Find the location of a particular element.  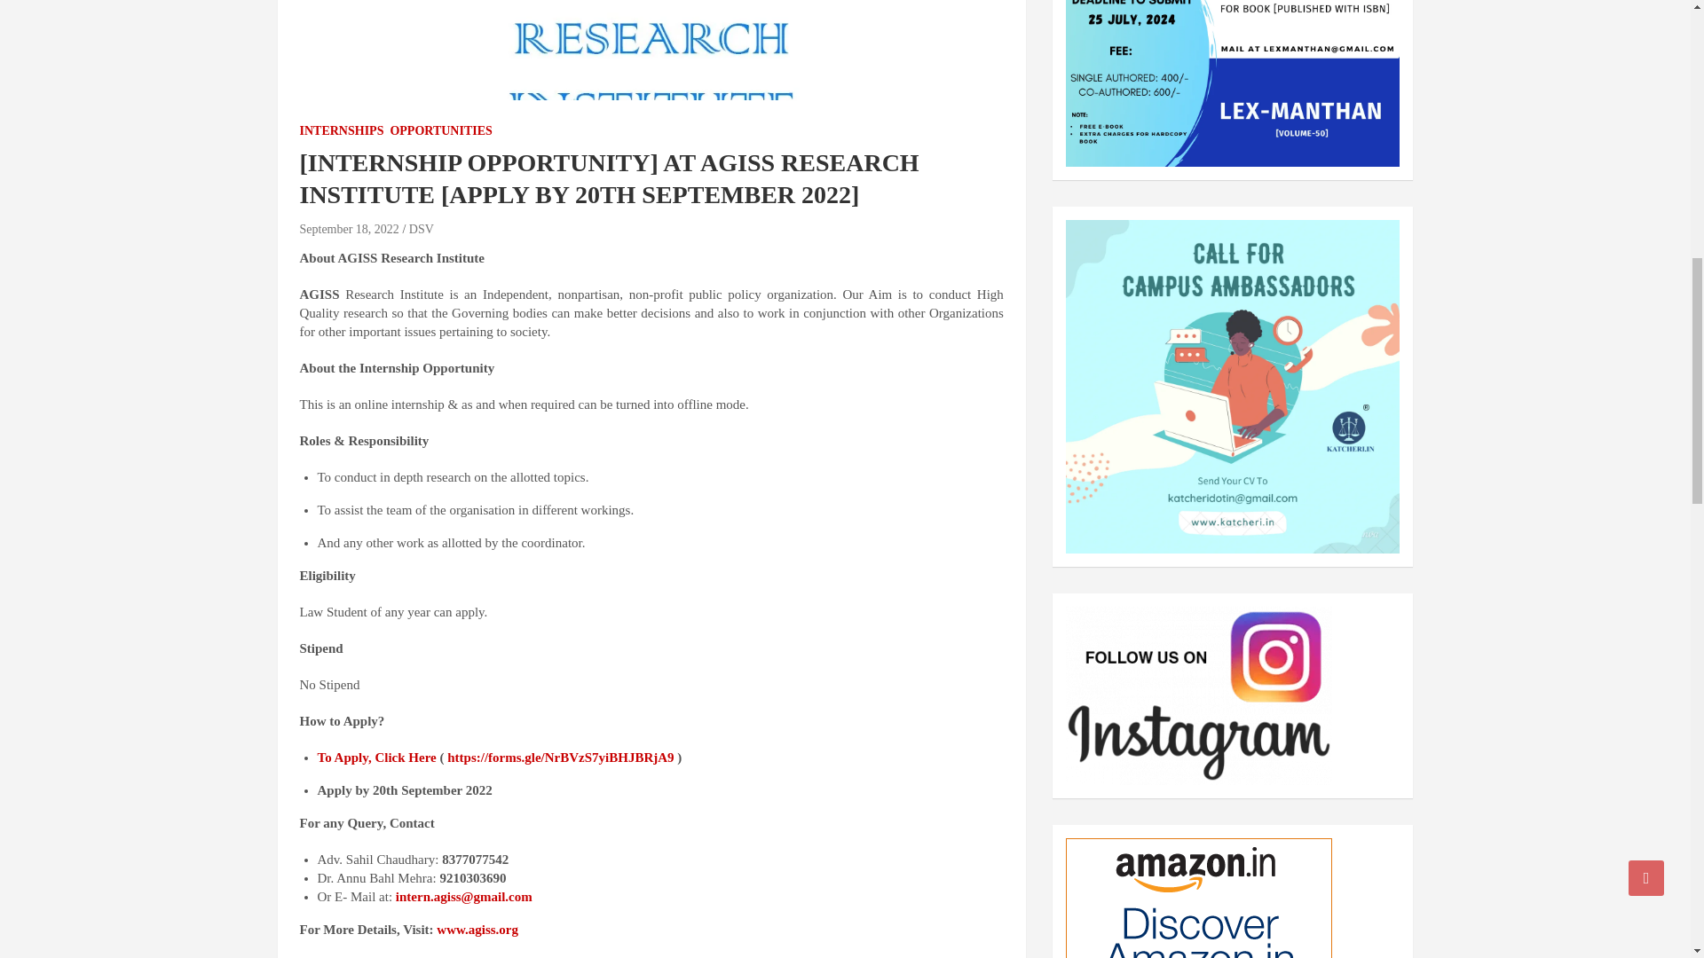

DSV is located at coordinates (421, 229).